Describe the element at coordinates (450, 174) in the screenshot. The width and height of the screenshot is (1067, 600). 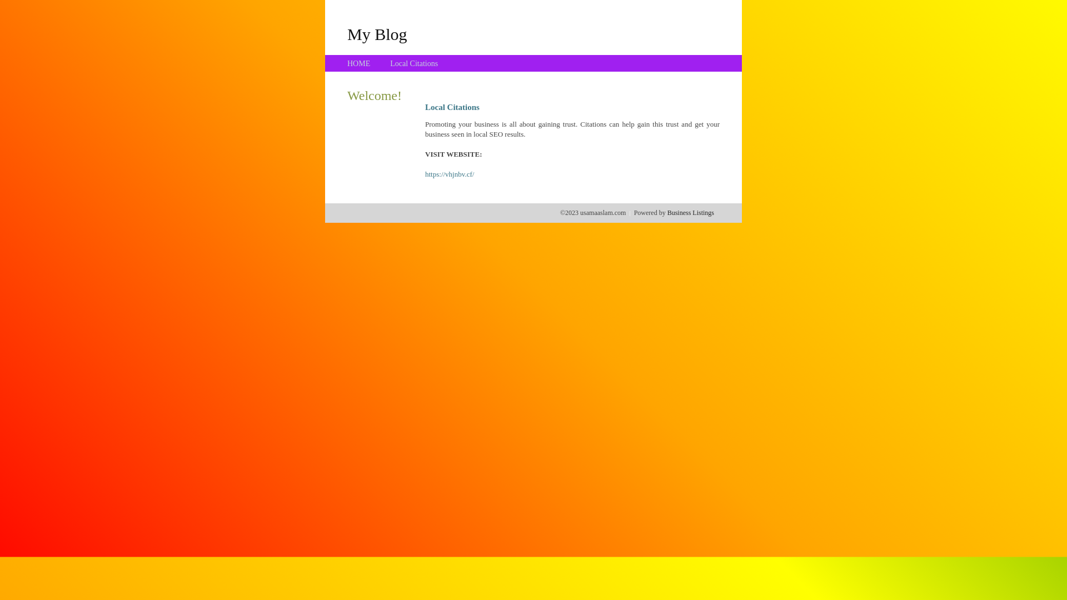
I see `https://vhjnbv.cf/` at that location.